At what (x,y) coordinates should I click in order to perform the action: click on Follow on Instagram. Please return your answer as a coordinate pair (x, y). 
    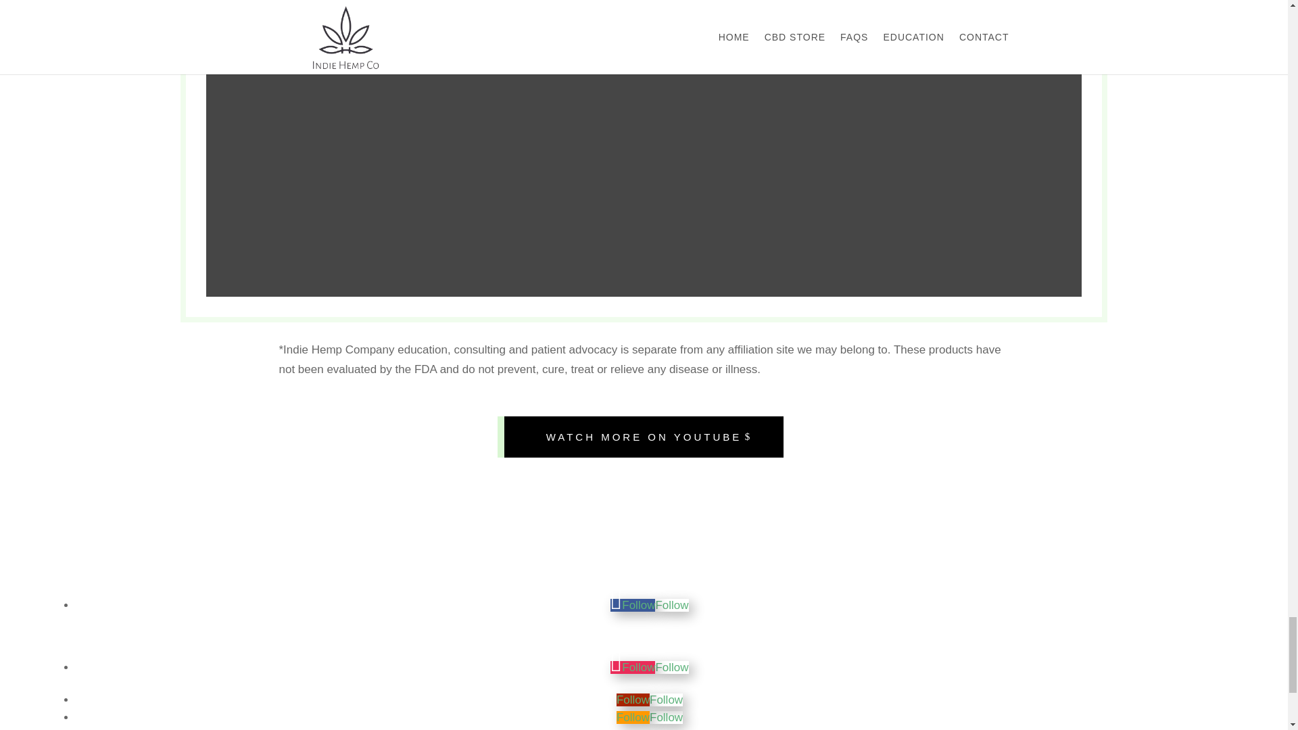
    Looking at the image, I should click on (633, 667).